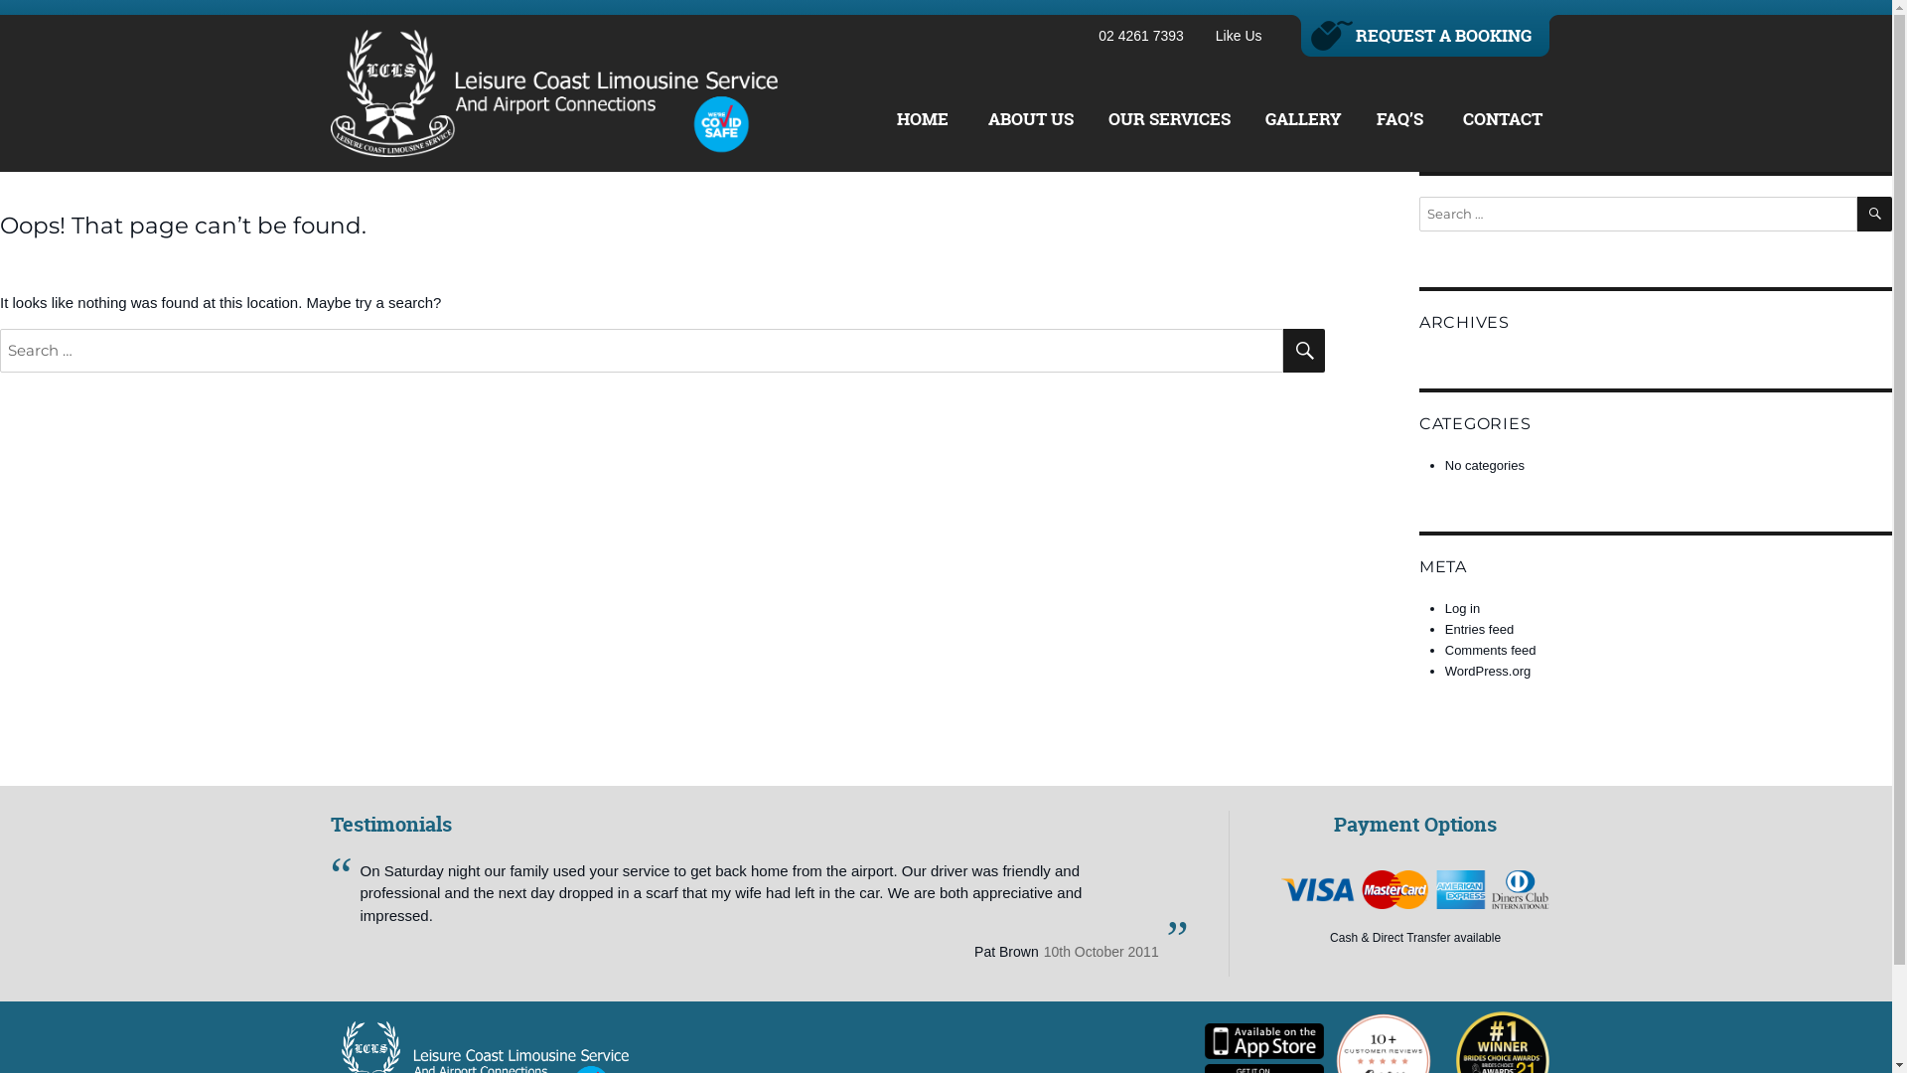 The image size is (1907, 1073). I want to click on WordPress.org, so click(1488, 672).